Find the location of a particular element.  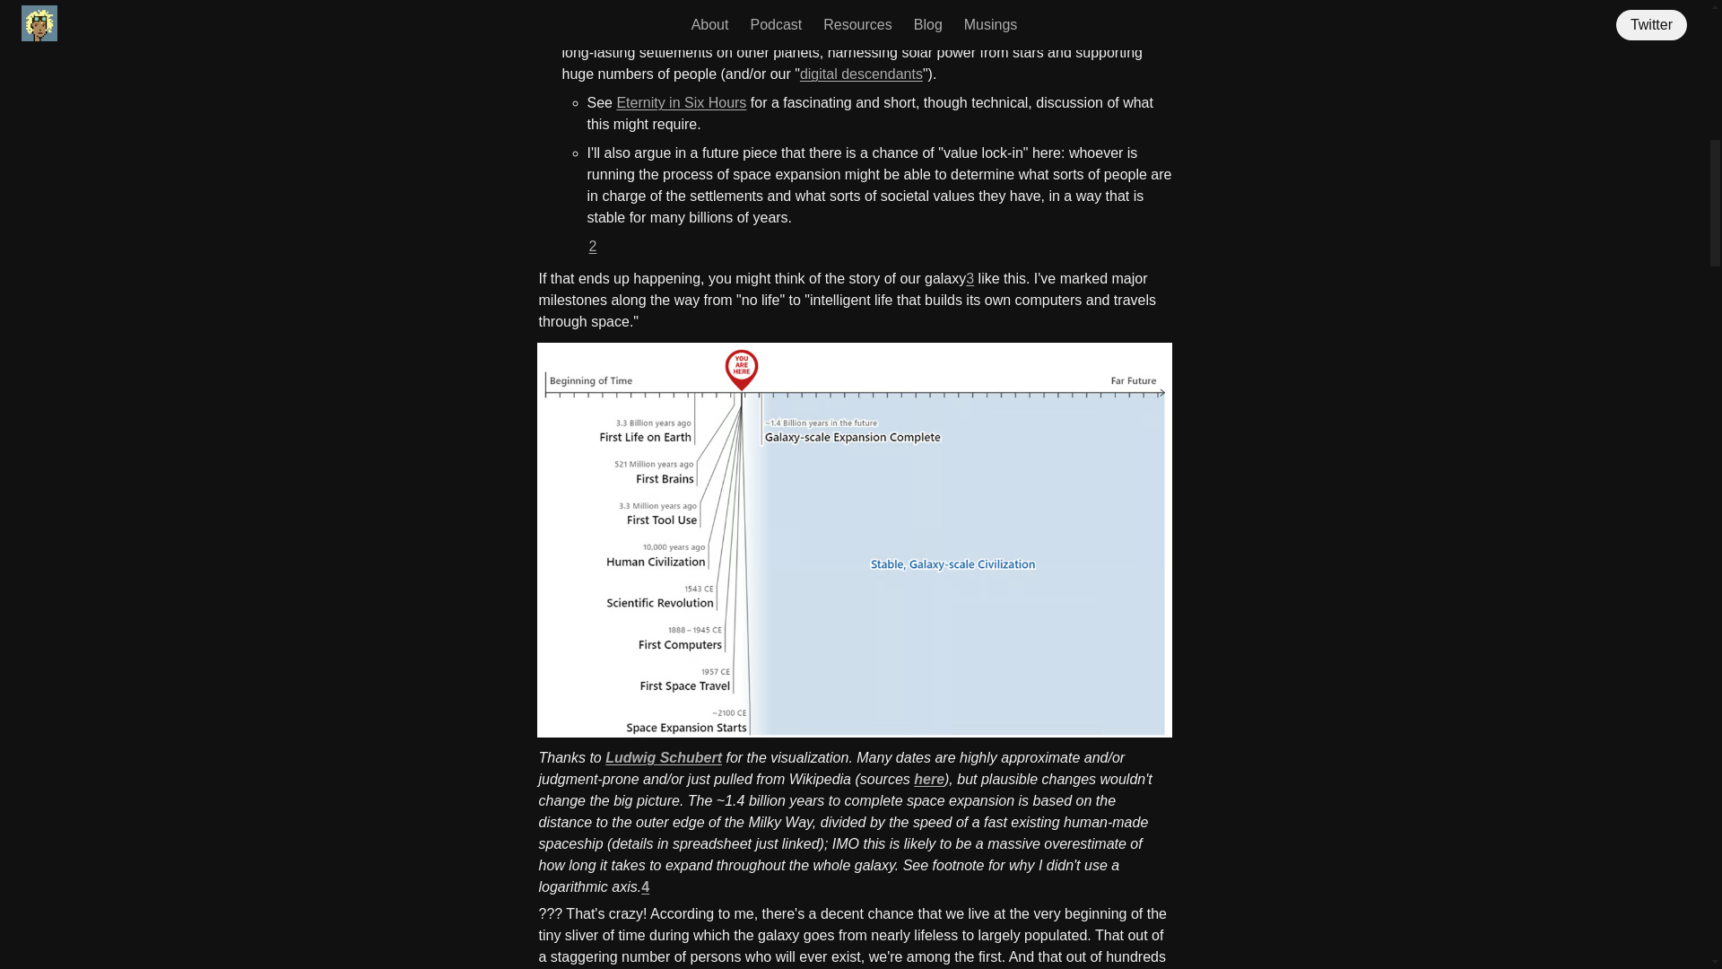

here is located at coordinates (929, 779).